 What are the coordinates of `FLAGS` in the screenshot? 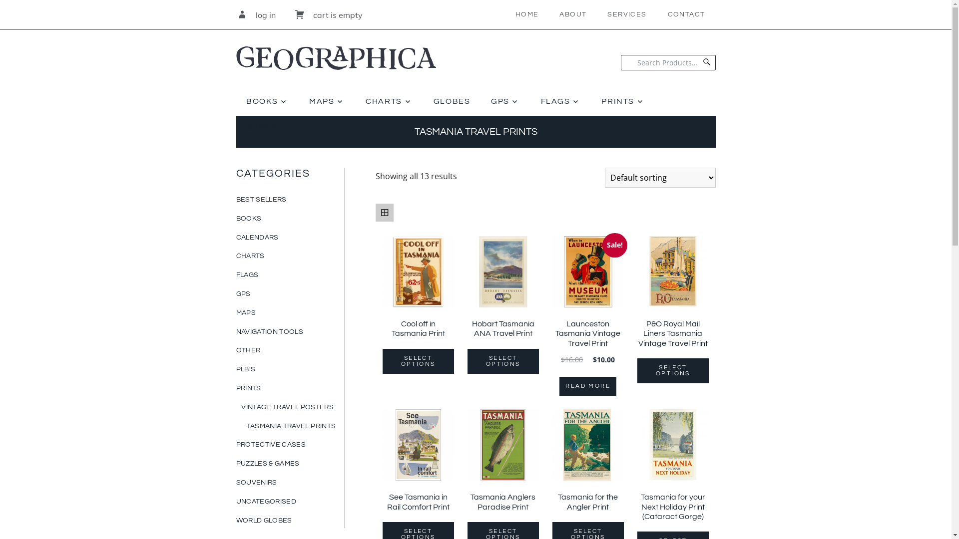 It's located at (561, 102).